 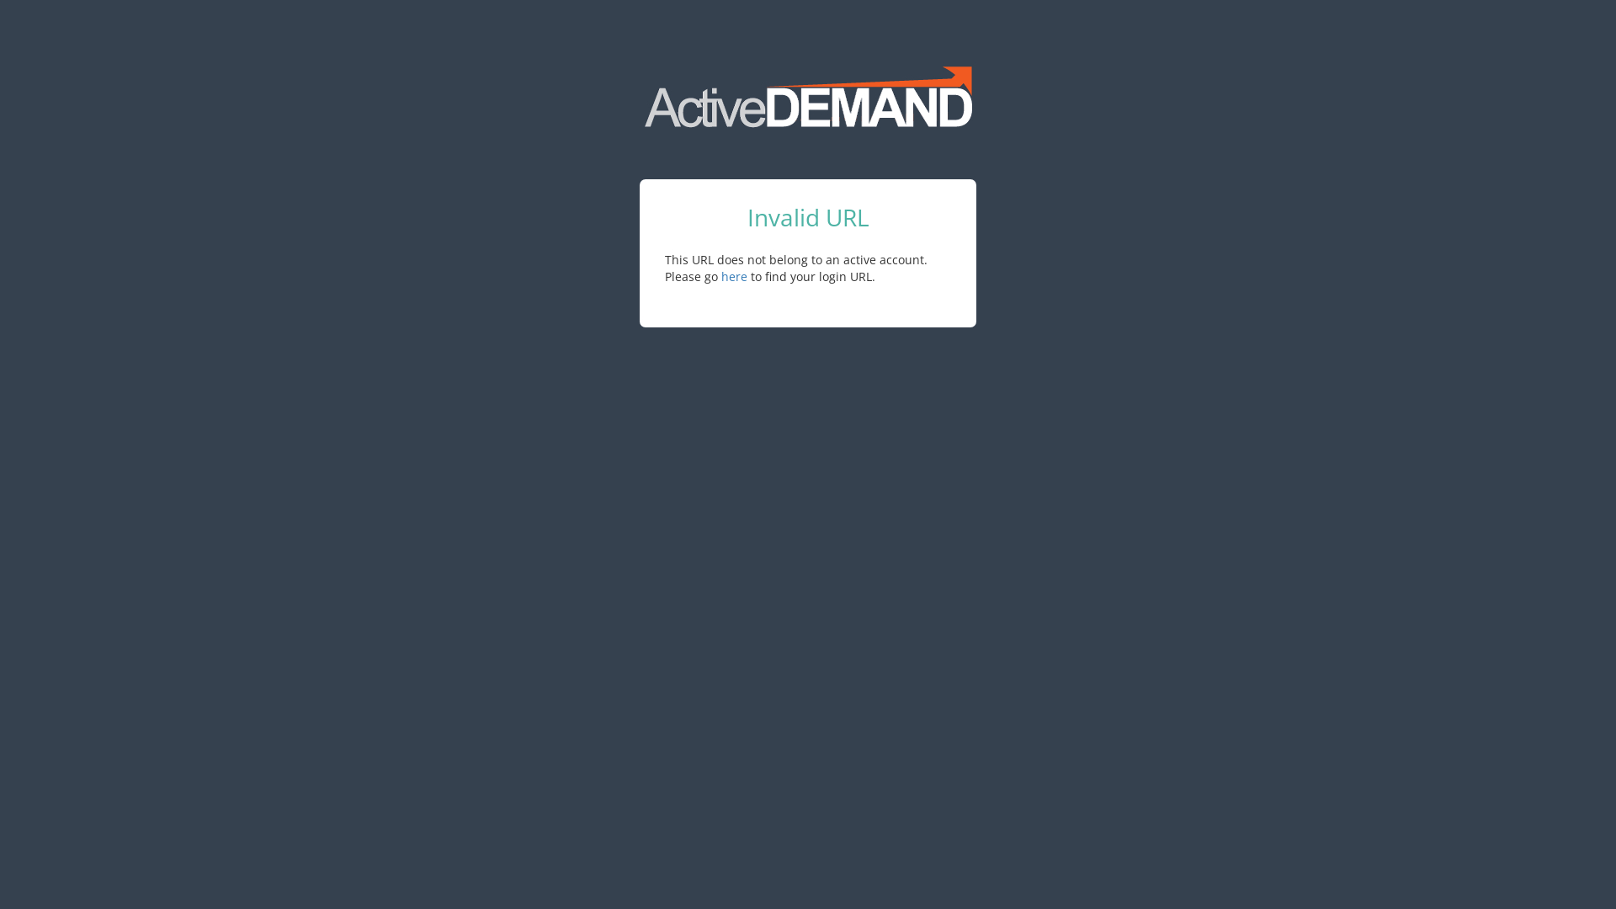 What do you see at coordinates (808, 98) in the screenshot?
I see `Marketing Automation for Digital Marketing Agencies` at bounding box center [808, 98].